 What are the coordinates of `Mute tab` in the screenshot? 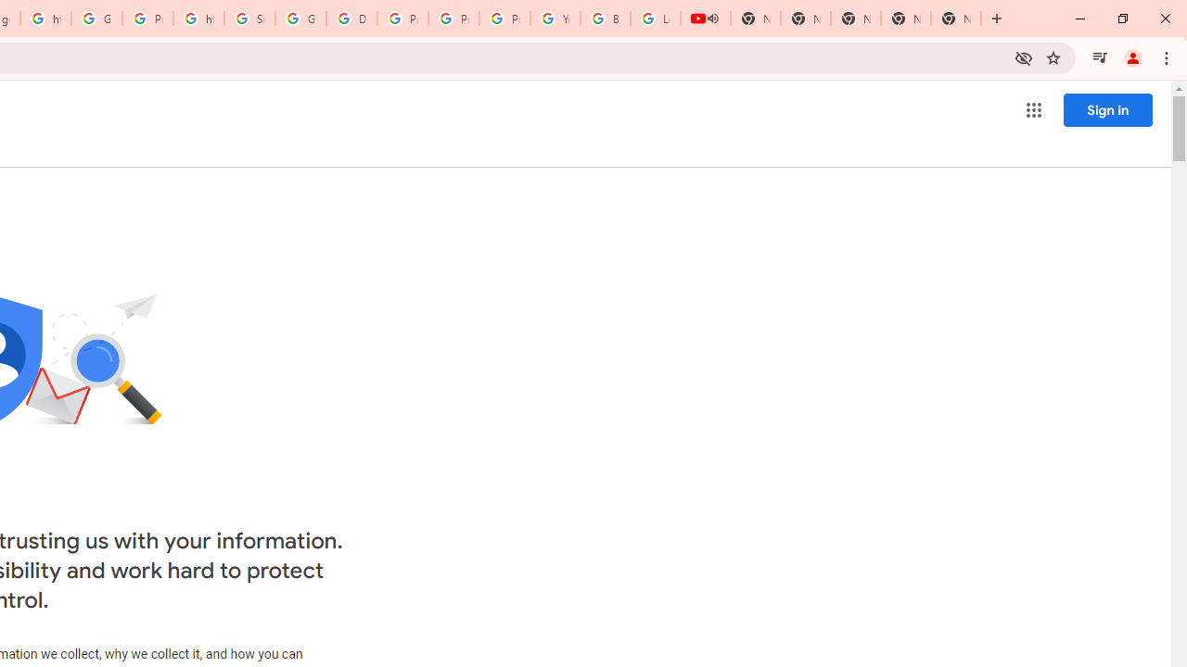 It's located at (712, 19).